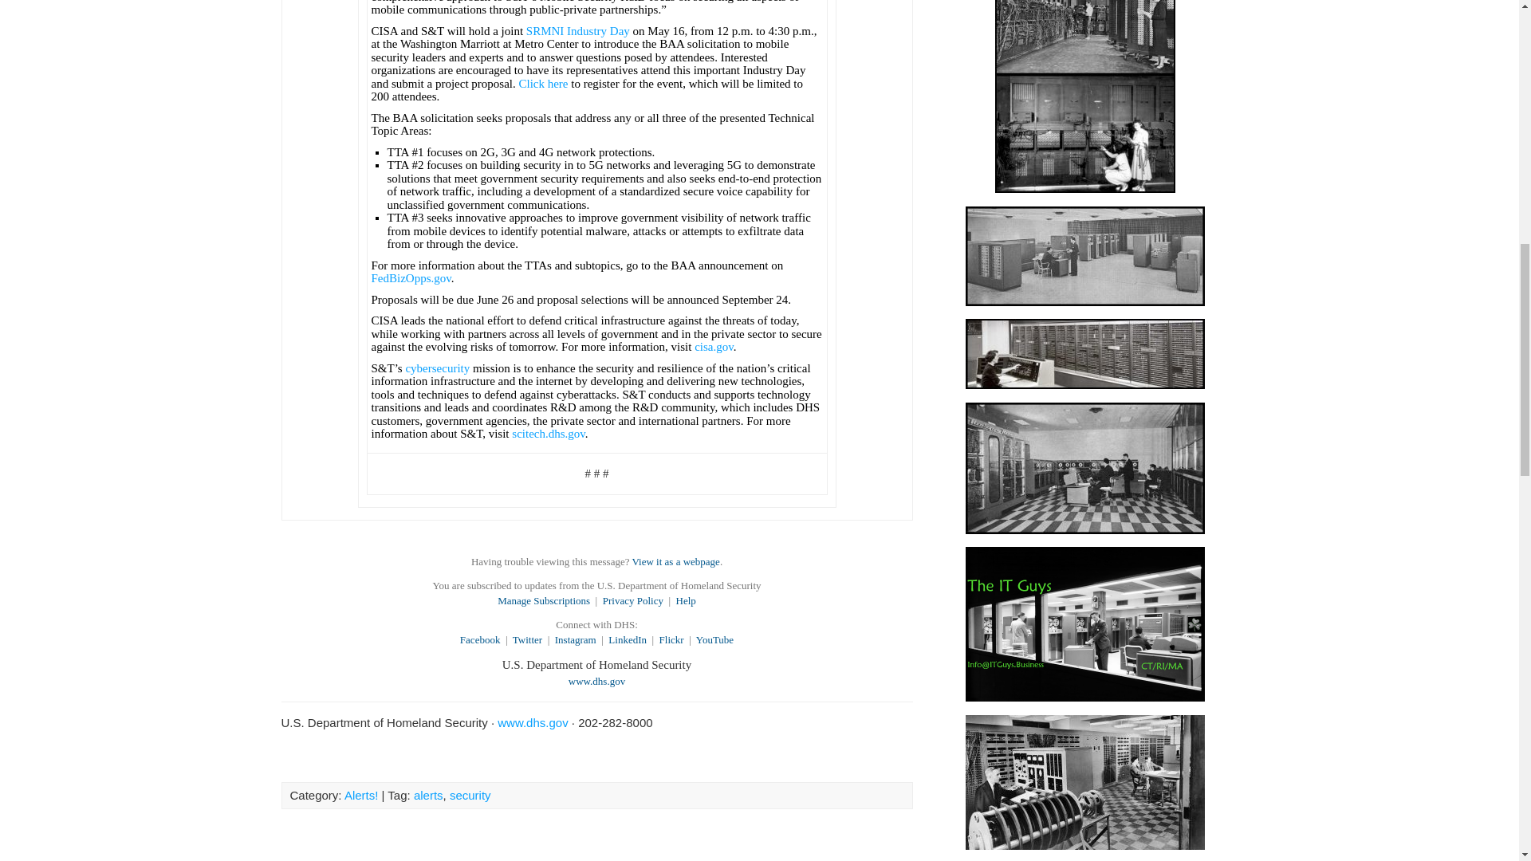 The width and height of the screenshot is (1531, 861). What do you see at coordinates (576, 639) in the screenshot?
I see `Instagram` at bounding box center [576, 639].